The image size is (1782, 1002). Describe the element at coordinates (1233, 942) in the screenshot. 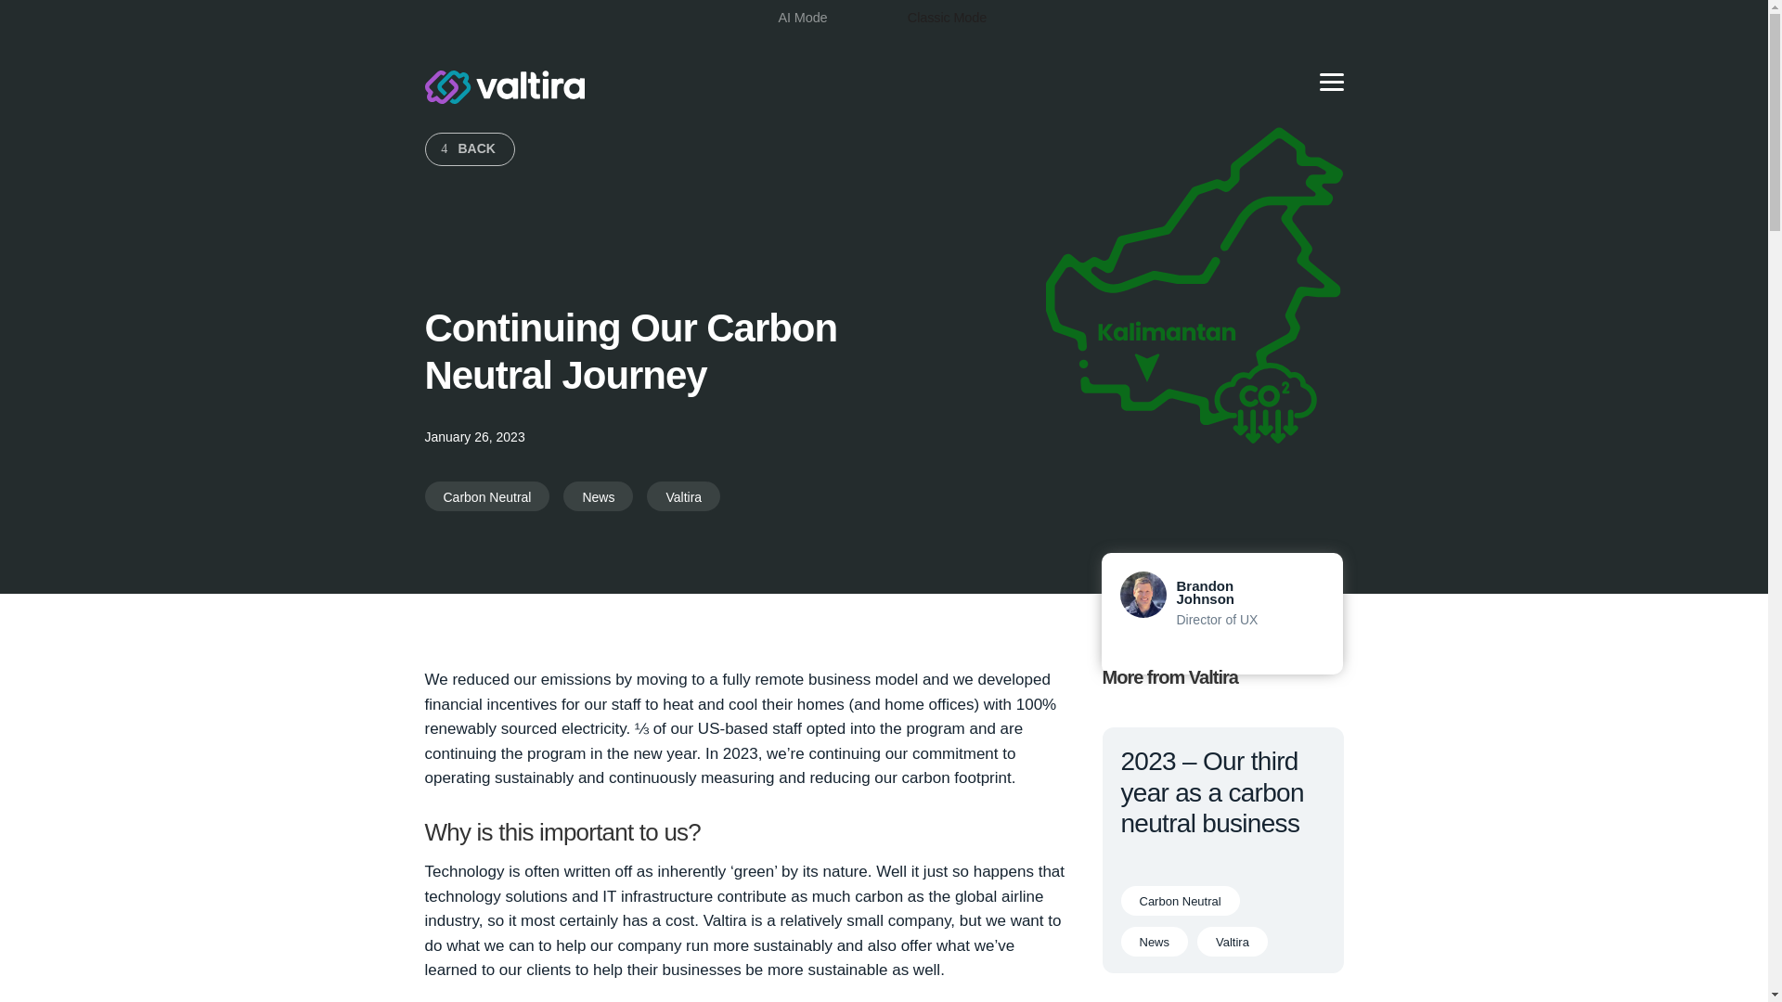

I see `Valtira` at that location.